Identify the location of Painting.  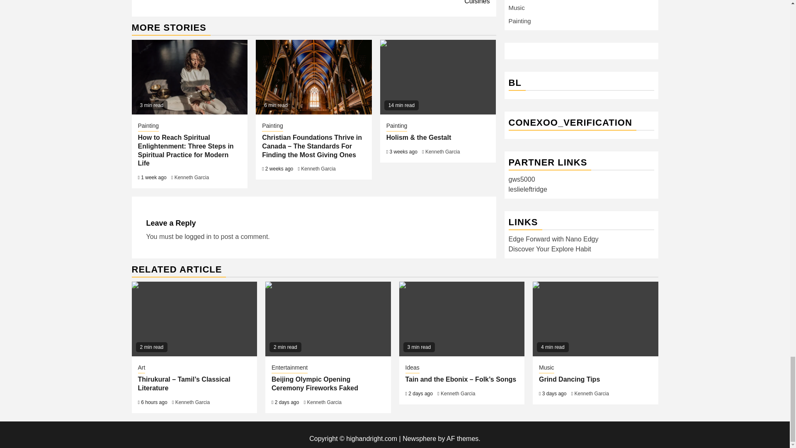
(272, 126).